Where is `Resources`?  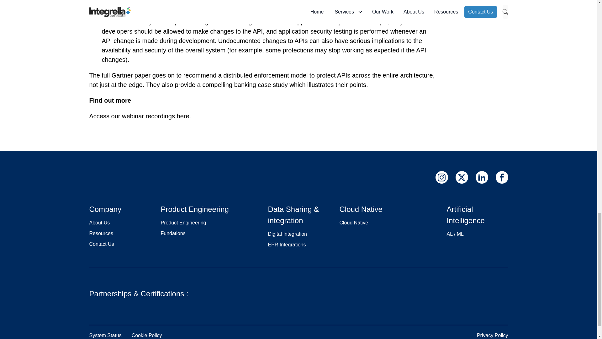 Resources is located at coordinates (101, 233).